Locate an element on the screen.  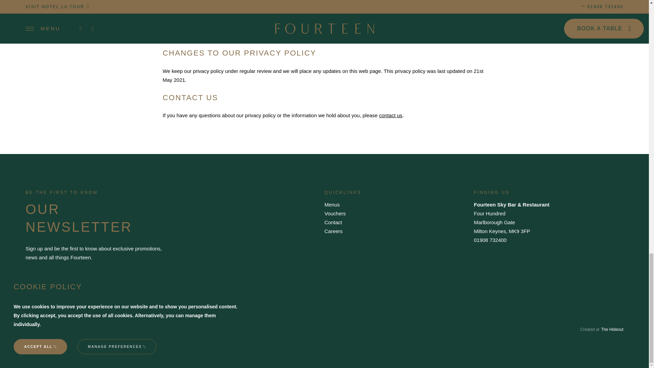
The Hideout is located at coordinates (612, 329).